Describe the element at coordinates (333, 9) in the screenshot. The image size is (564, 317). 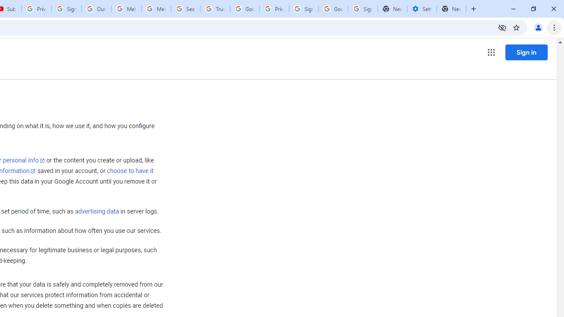
I see `Google Cybersecurity Innovations - Google Safety Center` at that location.